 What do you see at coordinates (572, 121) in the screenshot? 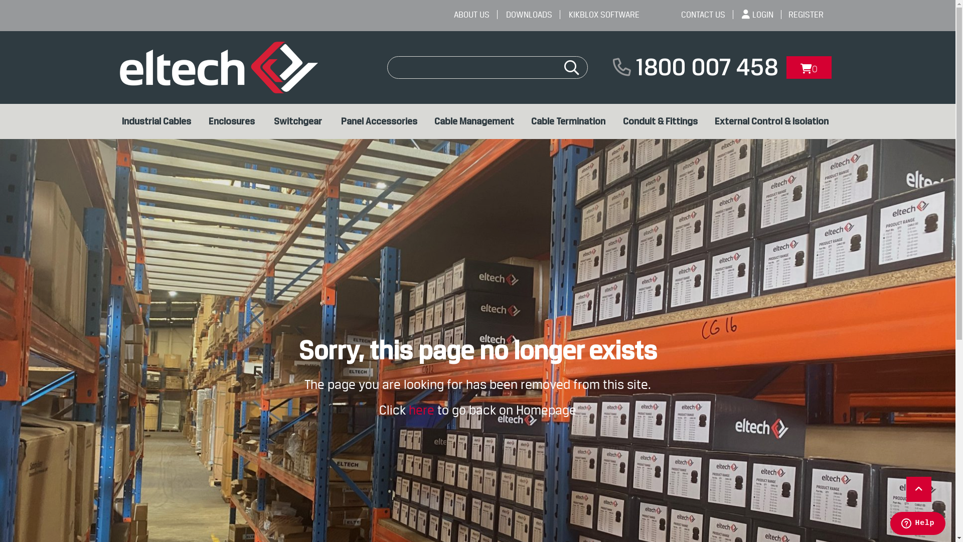
I see `Cable Termination` at bounding box center [572, 121].